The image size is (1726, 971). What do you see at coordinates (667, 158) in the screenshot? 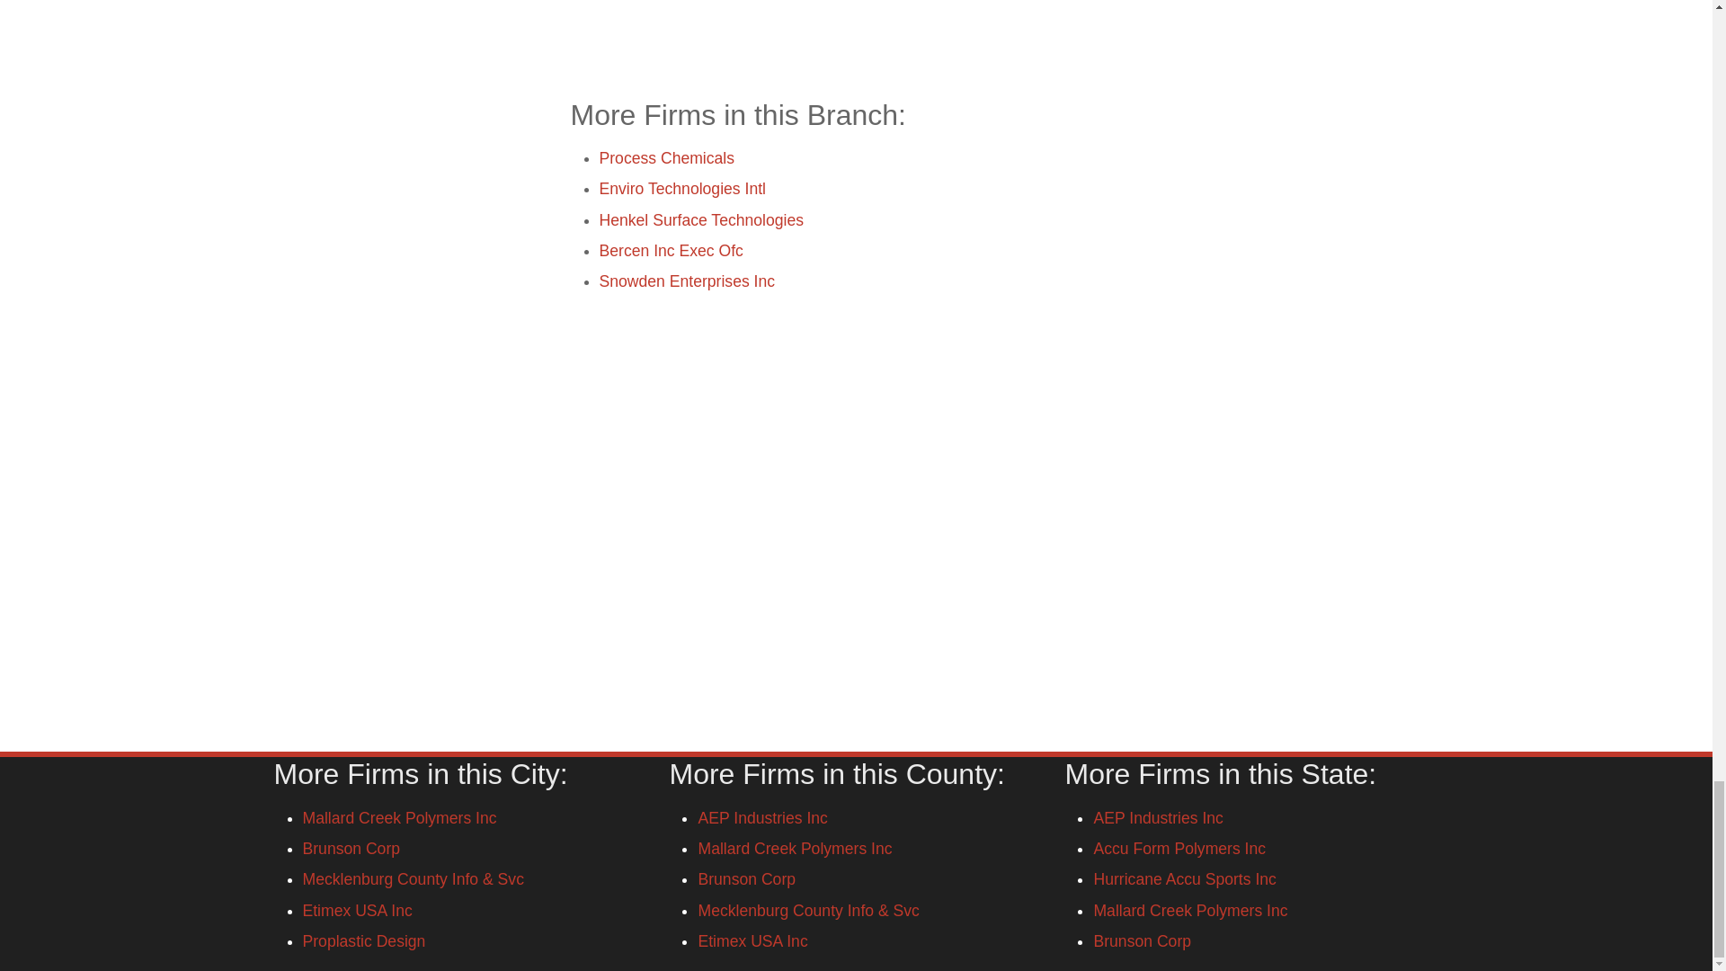
I see `Process Chemicals` at bounding box center [667, 158].